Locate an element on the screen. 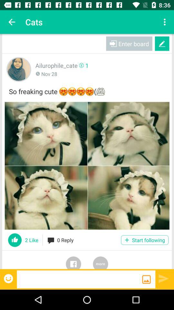  press app next to cats app is located at coordinates (12, 22).